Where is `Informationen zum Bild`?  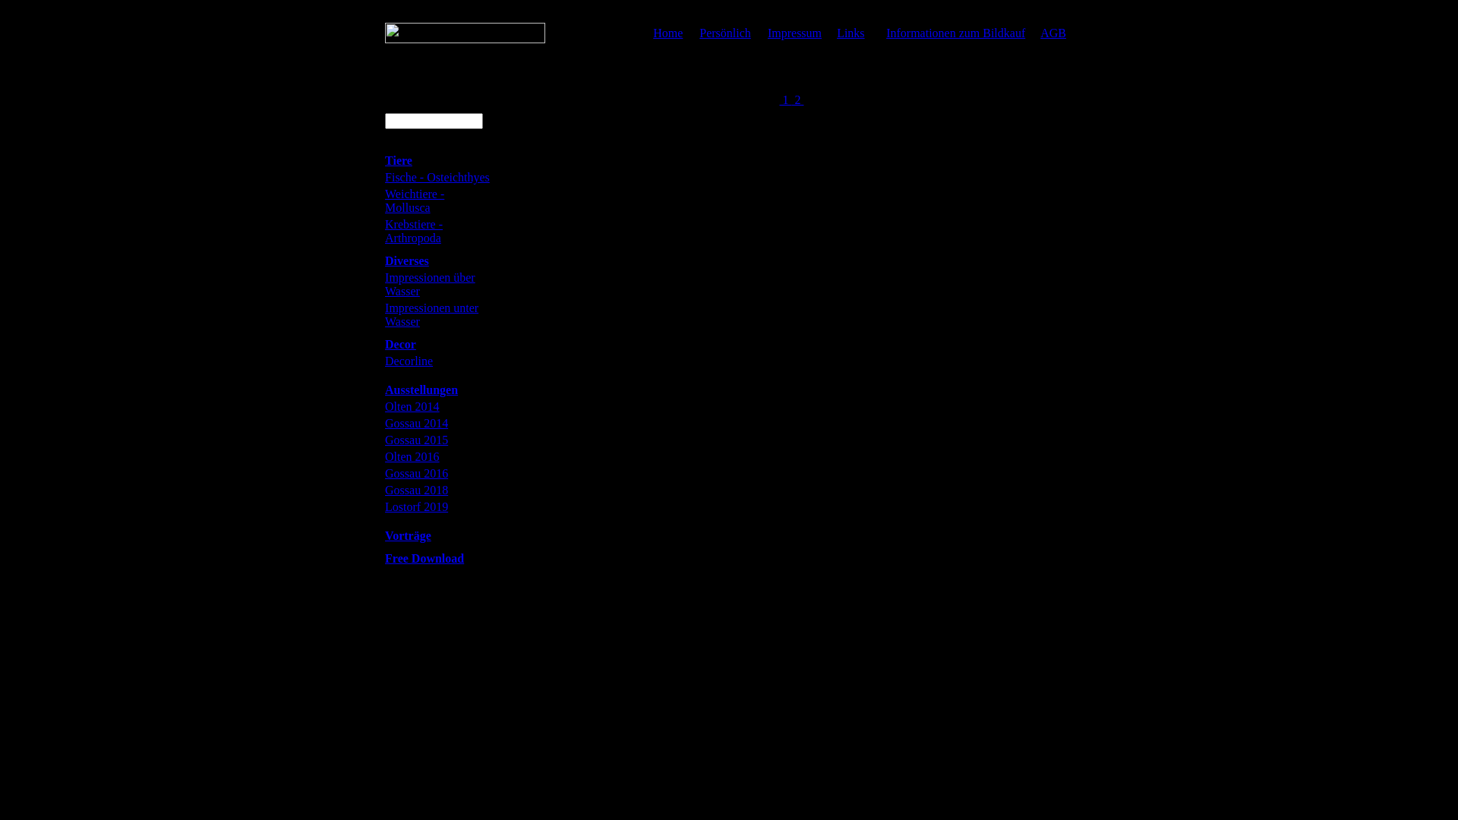
Informationen zum Bild is located at coordinates (1056, 176).